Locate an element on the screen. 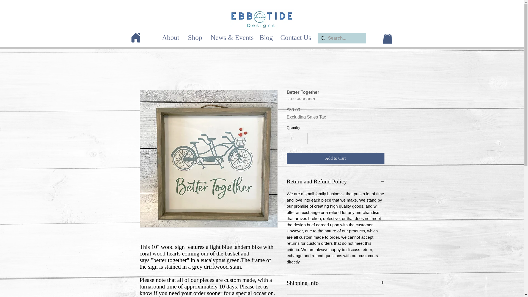  Shop is located at coordinates (195, 37).